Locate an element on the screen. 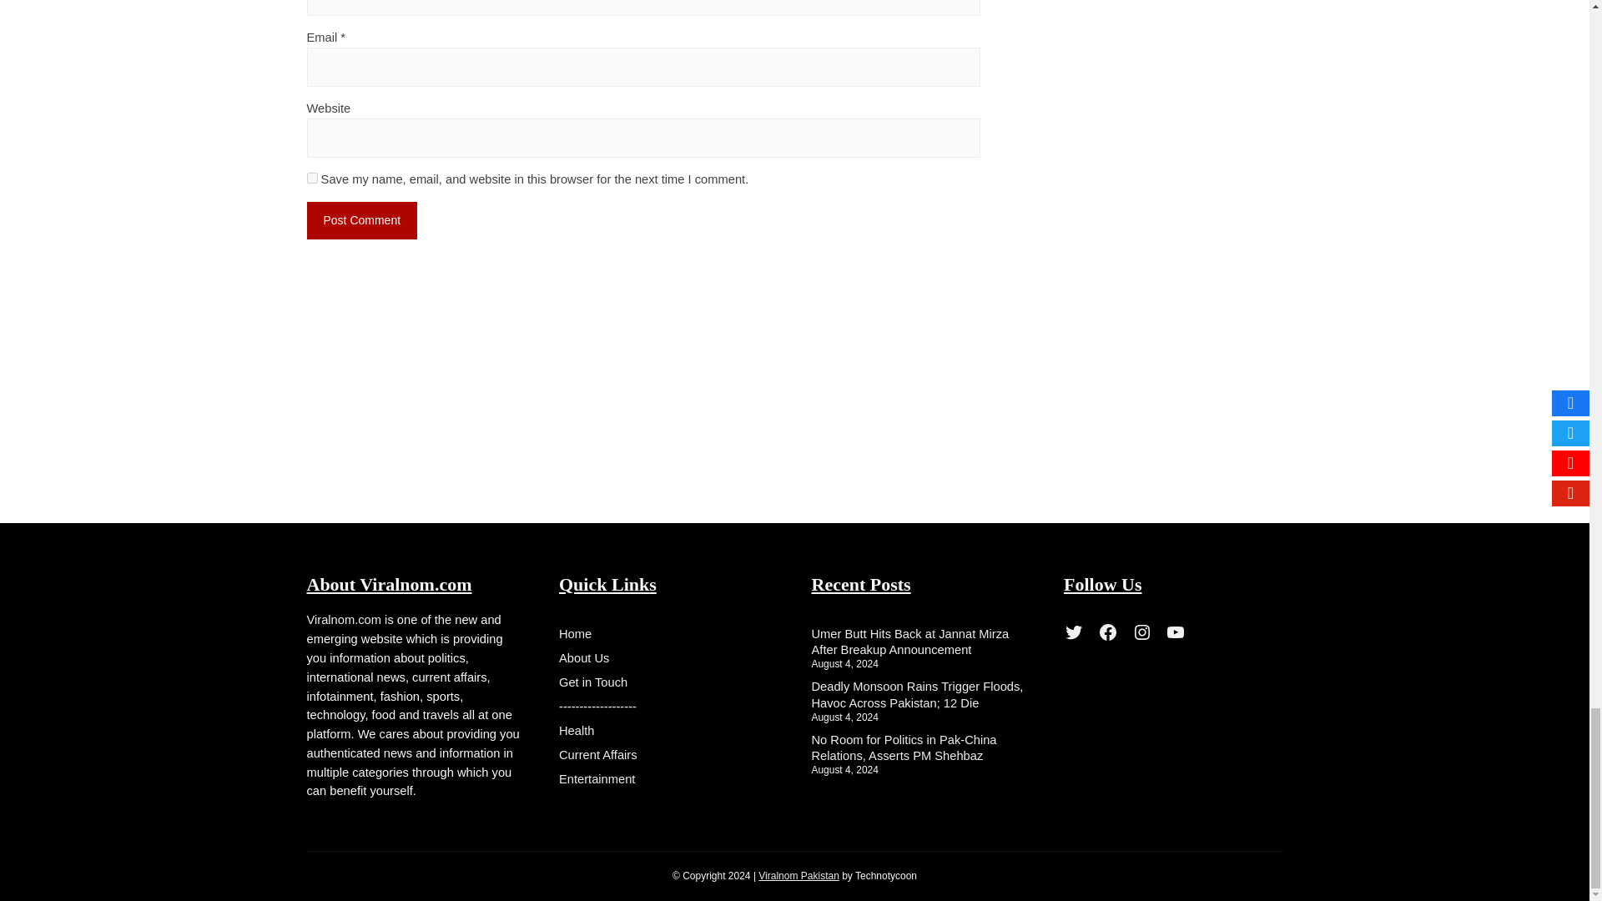 This screenshot has height=901, width=1602. Copyright 2024 is located at coordinates (798, 876).